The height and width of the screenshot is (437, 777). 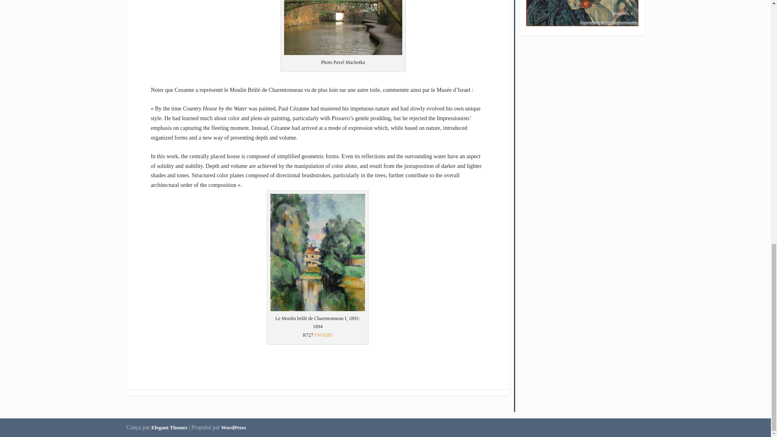 What do you see at coordinates (323, 335) in the screenshot?
I see `FWN285` at bounding box center [323, 335].